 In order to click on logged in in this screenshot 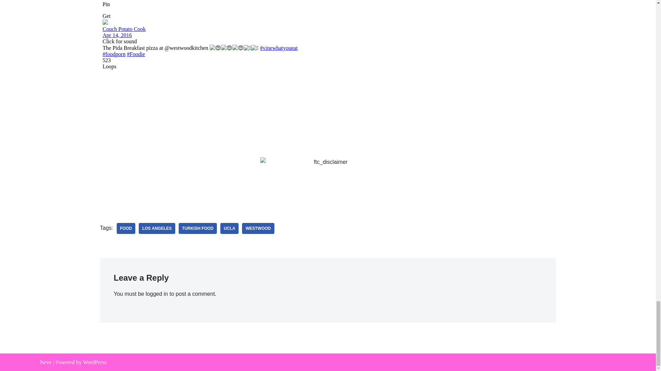, I will do `click(156, 294)`.